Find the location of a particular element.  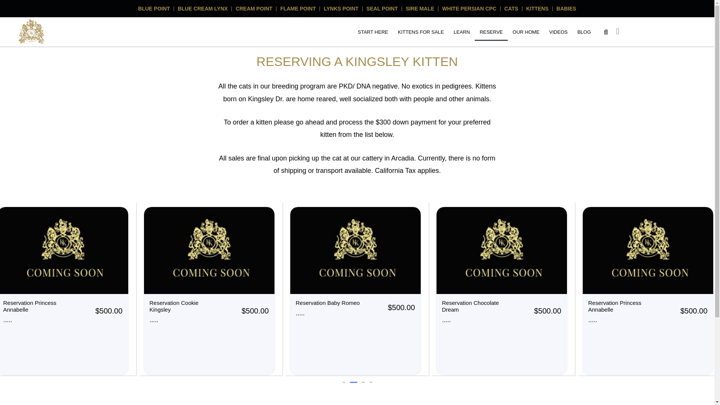

BLUE POINT is located at coordinates (154, 8).